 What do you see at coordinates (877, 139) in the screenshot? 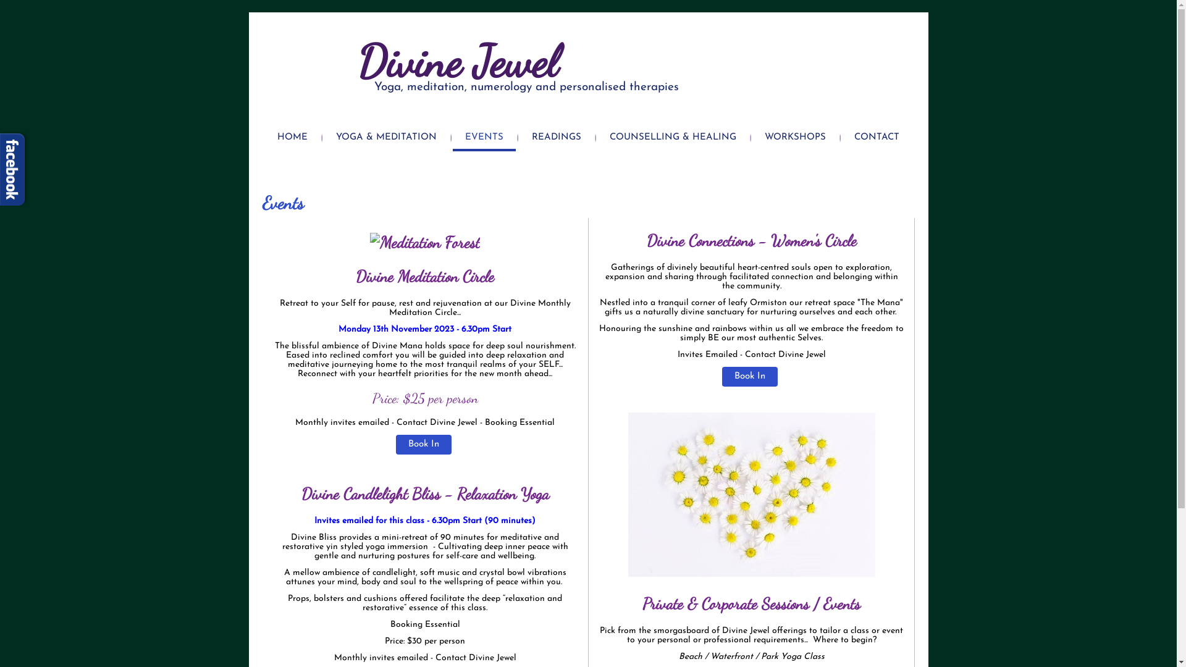
I see `CONTACT` at bounding box center [877, 139].